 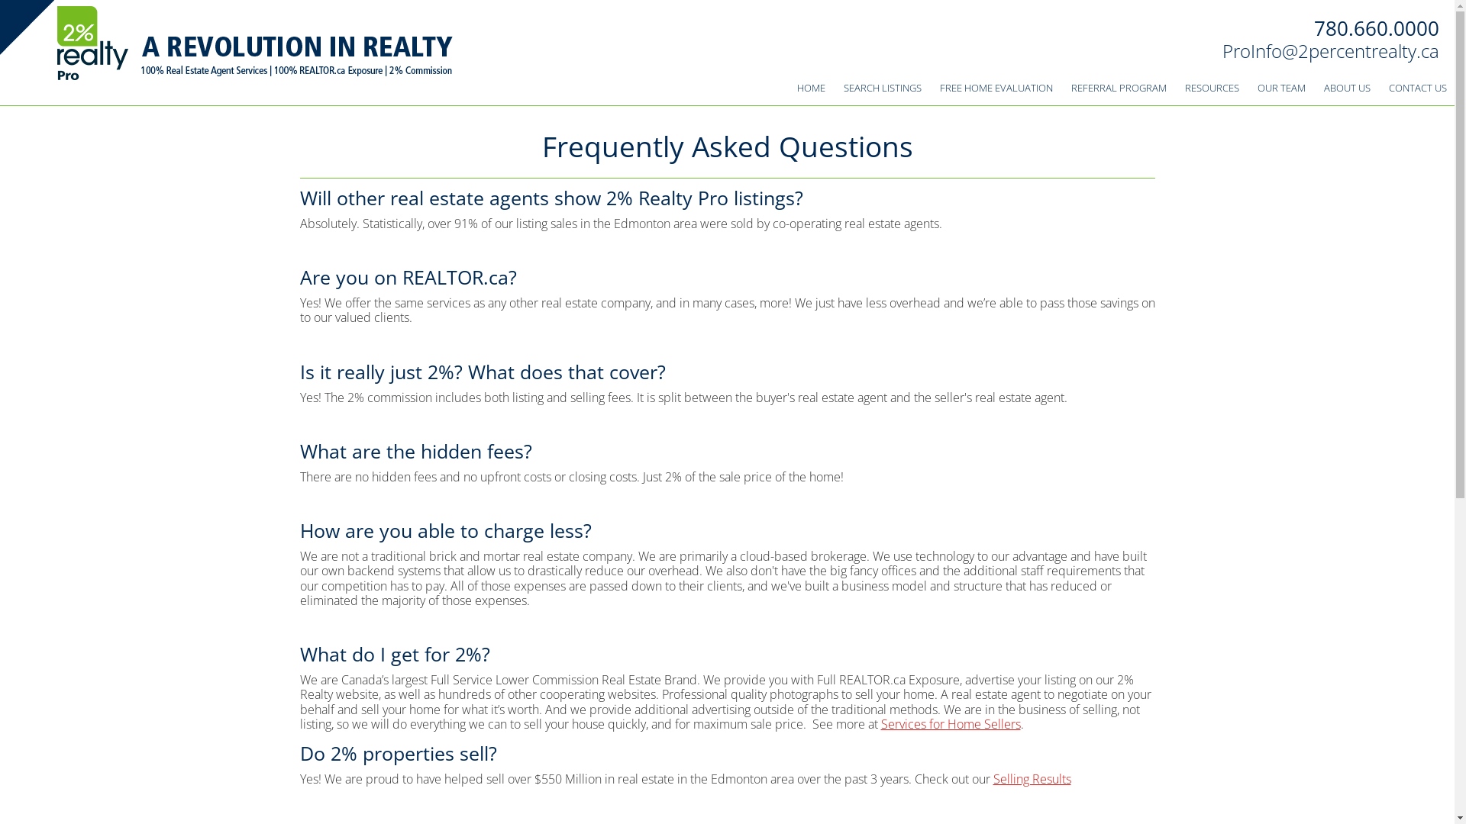 What do you see at coordinates (811, 89) in the screenshot?
I see `HOME` at bounding box center [811, 89].